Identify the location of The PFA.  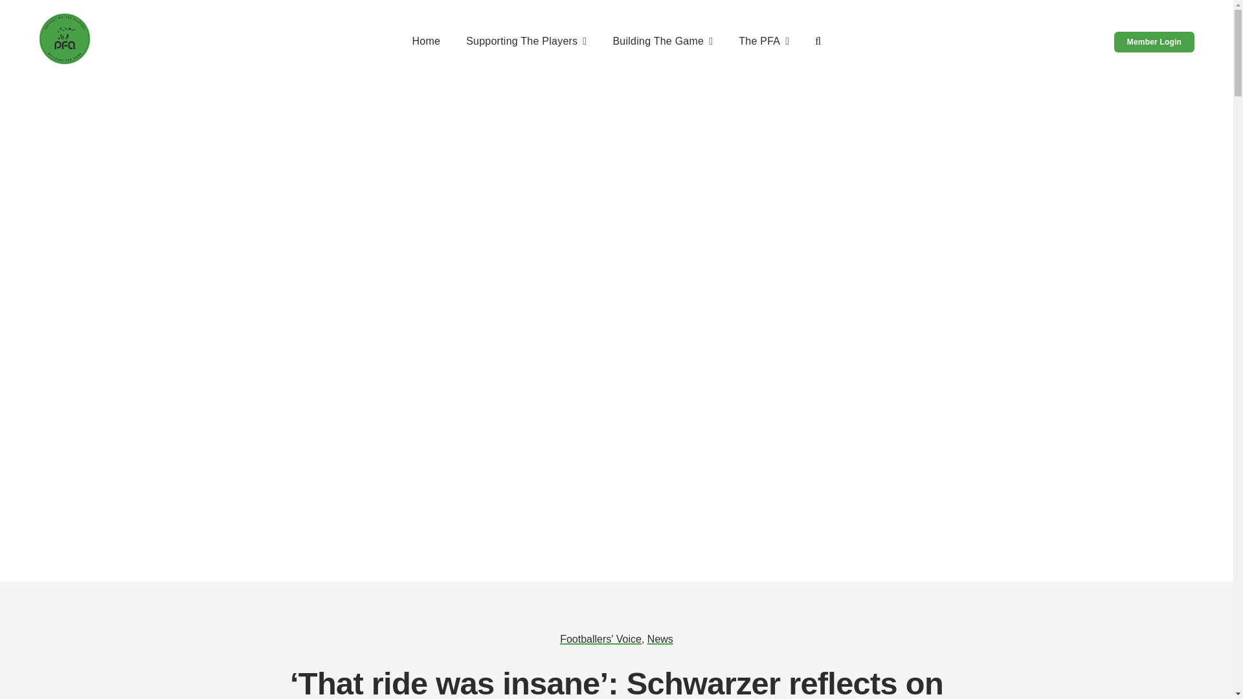
(764, 42).